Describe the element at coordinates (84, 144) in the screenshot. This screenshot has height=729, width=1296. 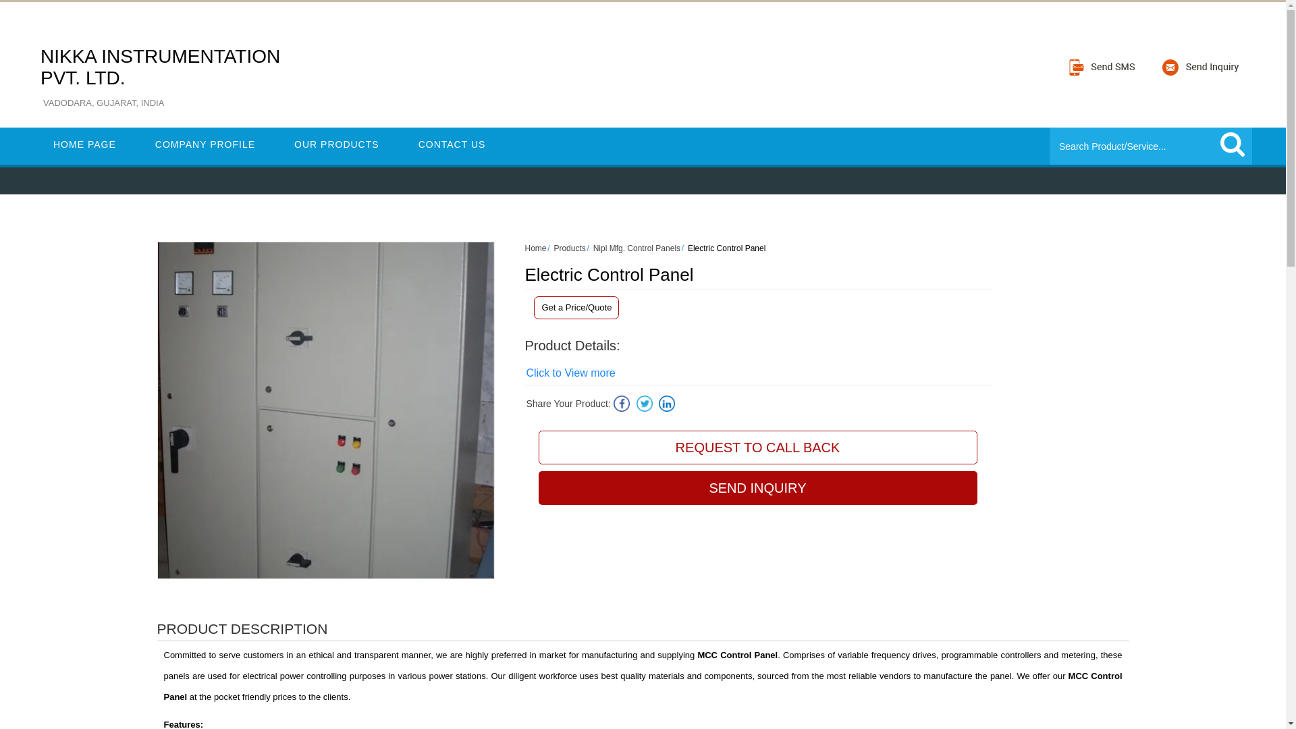
I see `HOME PAGE` at that location.